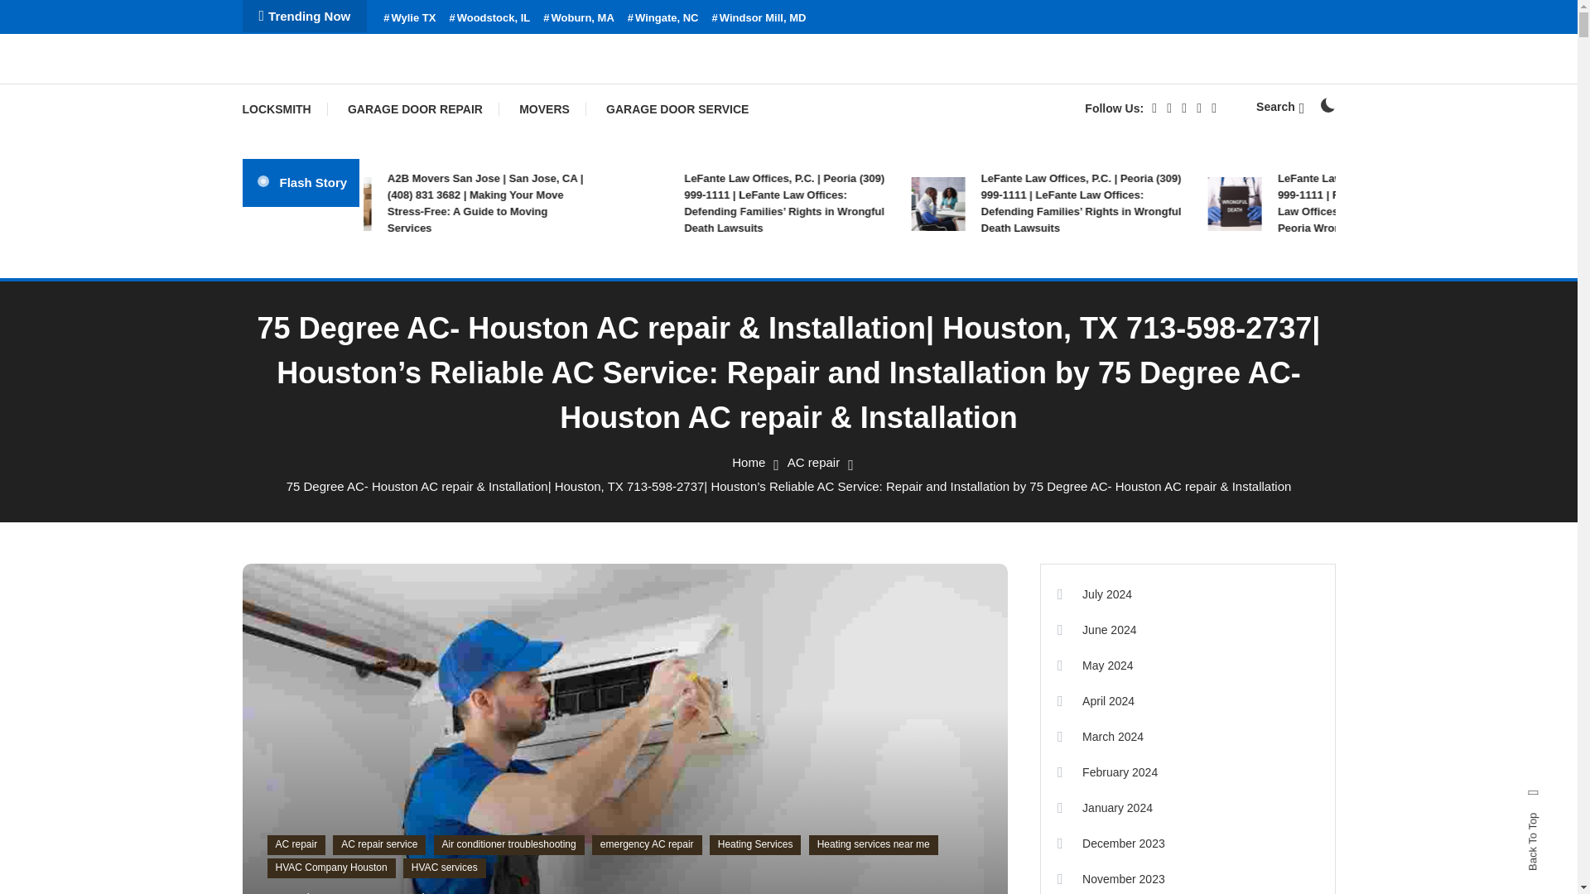 The width and height of the screenshot is (1590, 894). I want to click on Woburn, MA, so click(578, 18).